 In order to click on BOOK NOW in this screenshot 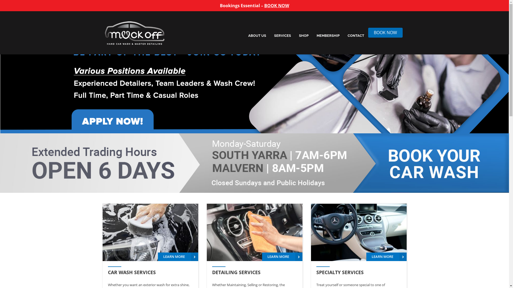, I will do `click(385, 33)`.